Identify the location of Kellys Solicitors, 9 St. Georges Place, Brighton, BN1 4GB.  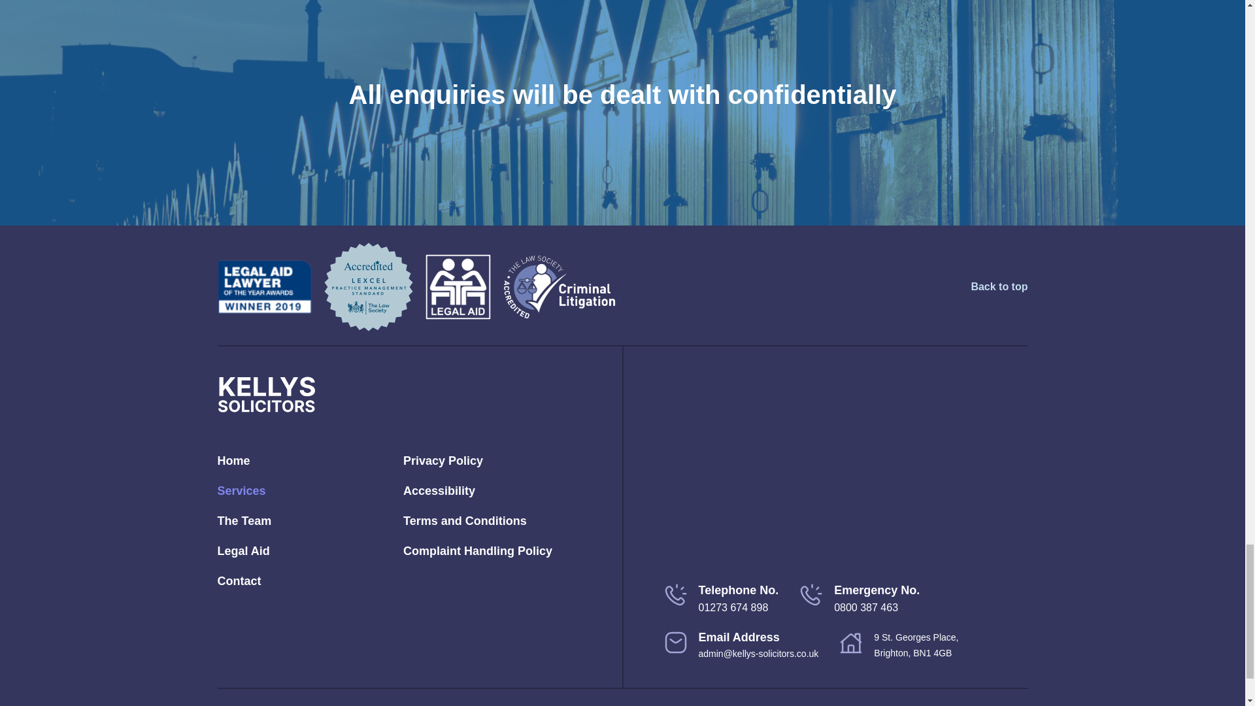
(845, 471).